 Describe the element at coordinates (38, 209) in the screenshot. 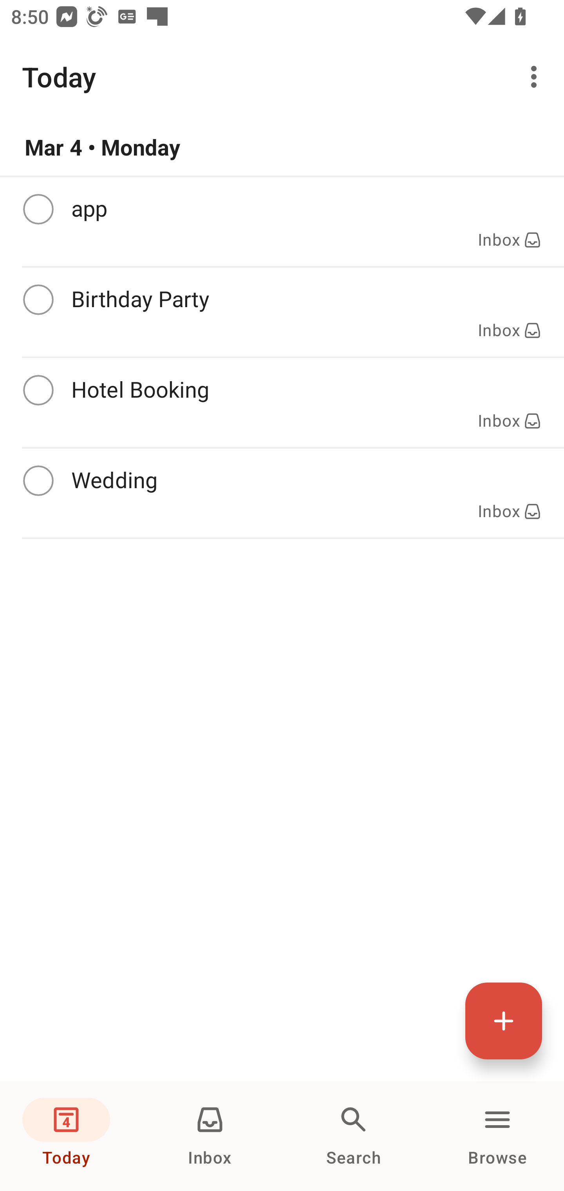

I see `Complete` at that location.